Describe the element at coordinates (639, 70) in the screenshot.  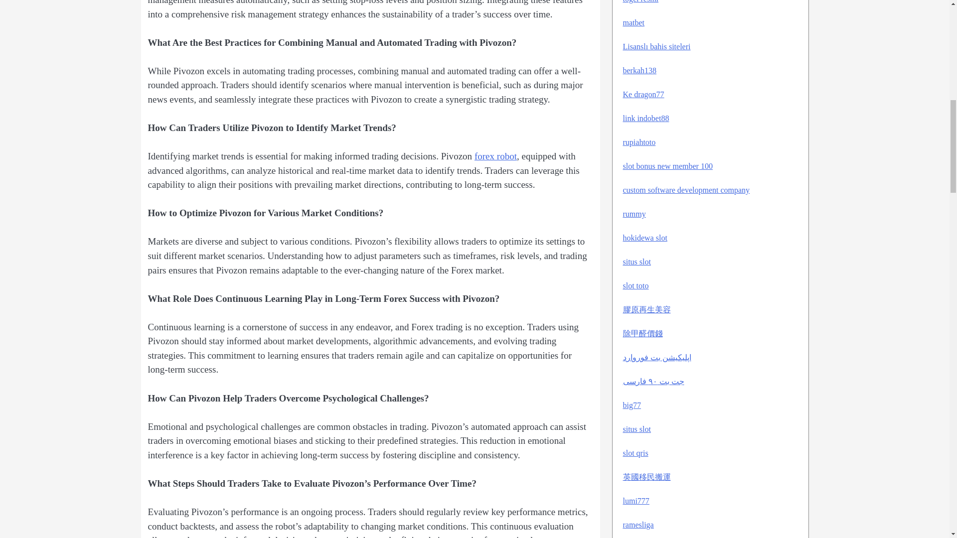
I see `berkah138` at that location.